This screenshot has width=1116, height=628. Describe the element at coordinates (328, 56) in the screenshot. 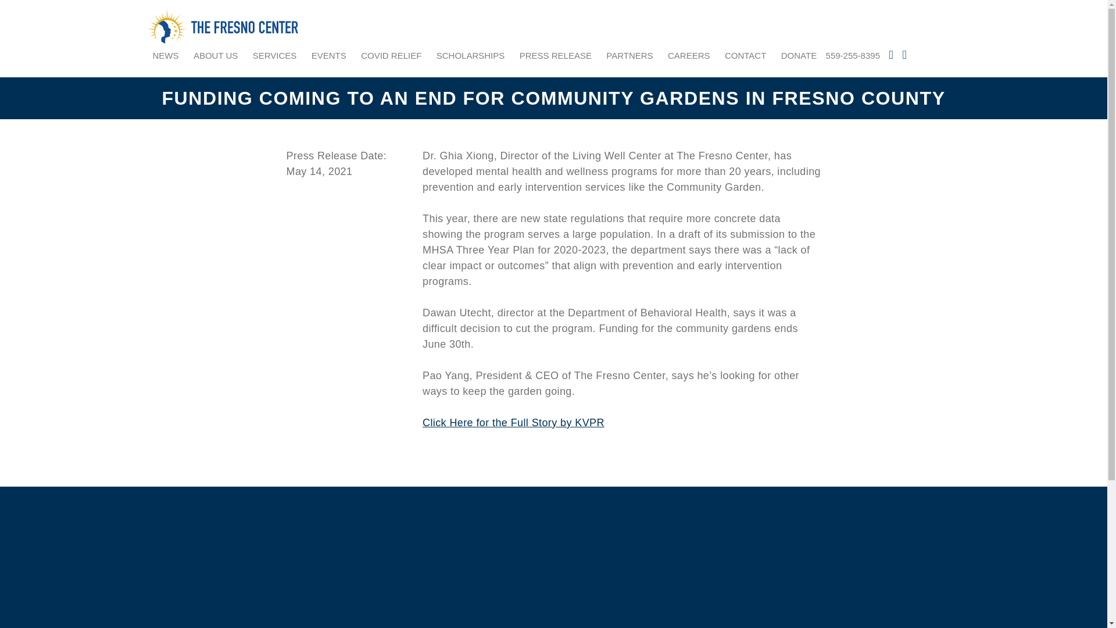

I see `EVENTS` at that location.